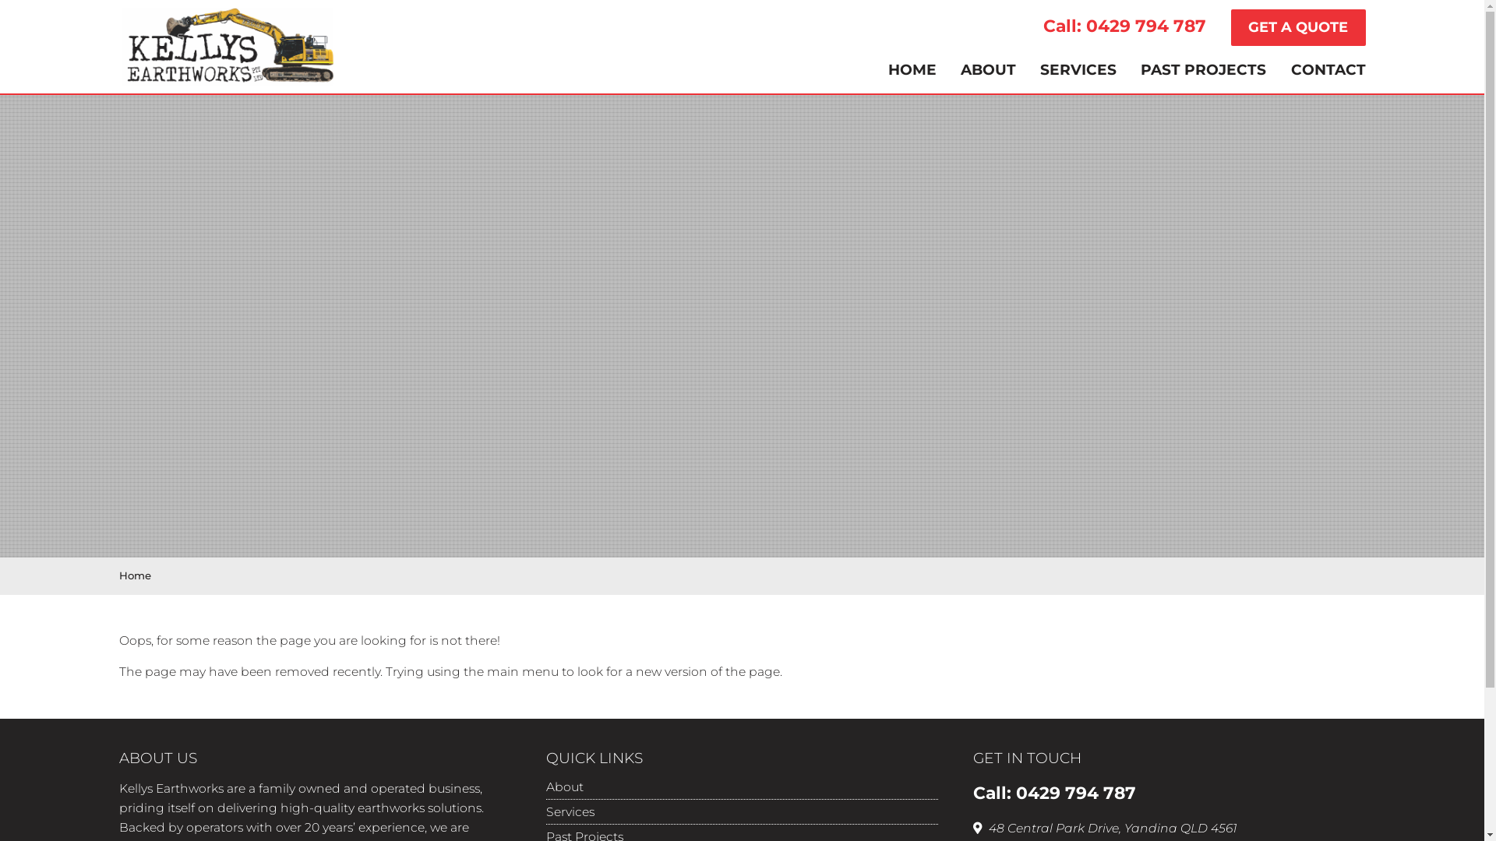  Describe the element at coordinates (228, 47) in the screenshot. I see `Kelly's Earthworks` at that location.